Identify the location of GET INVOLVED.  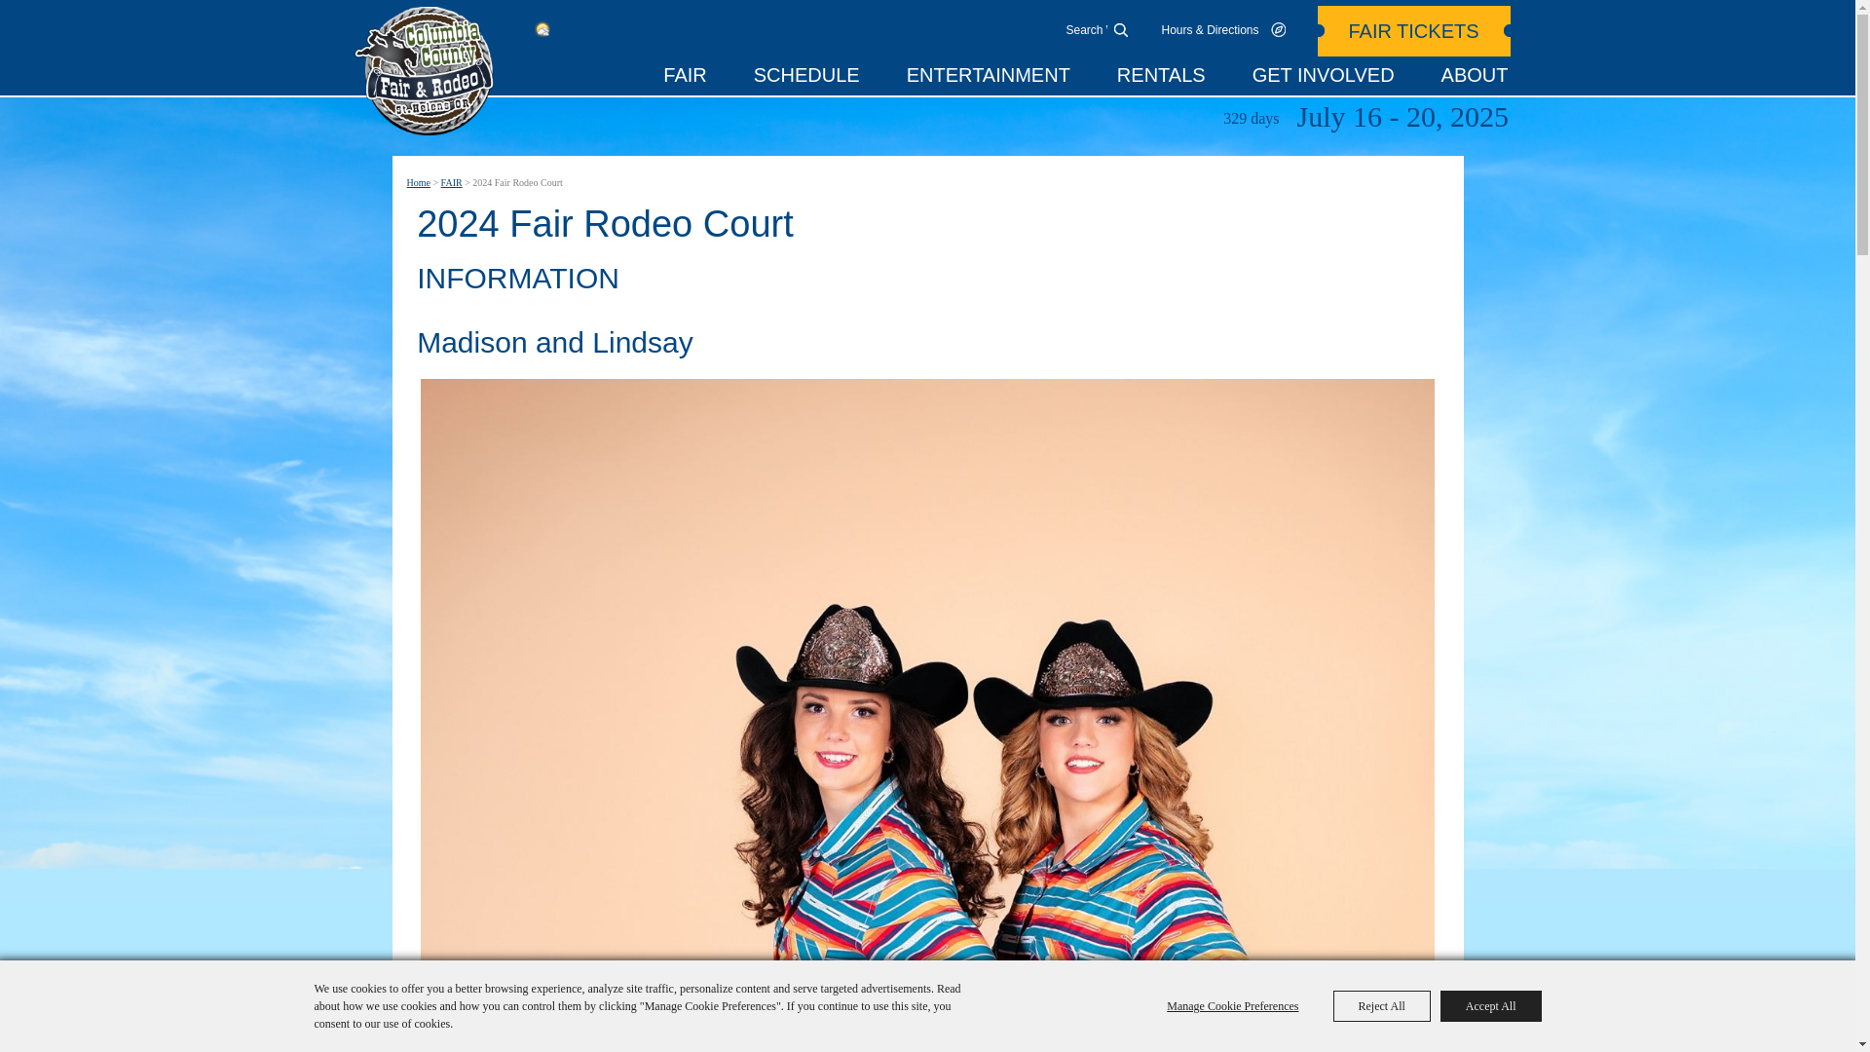
(1324, 78).